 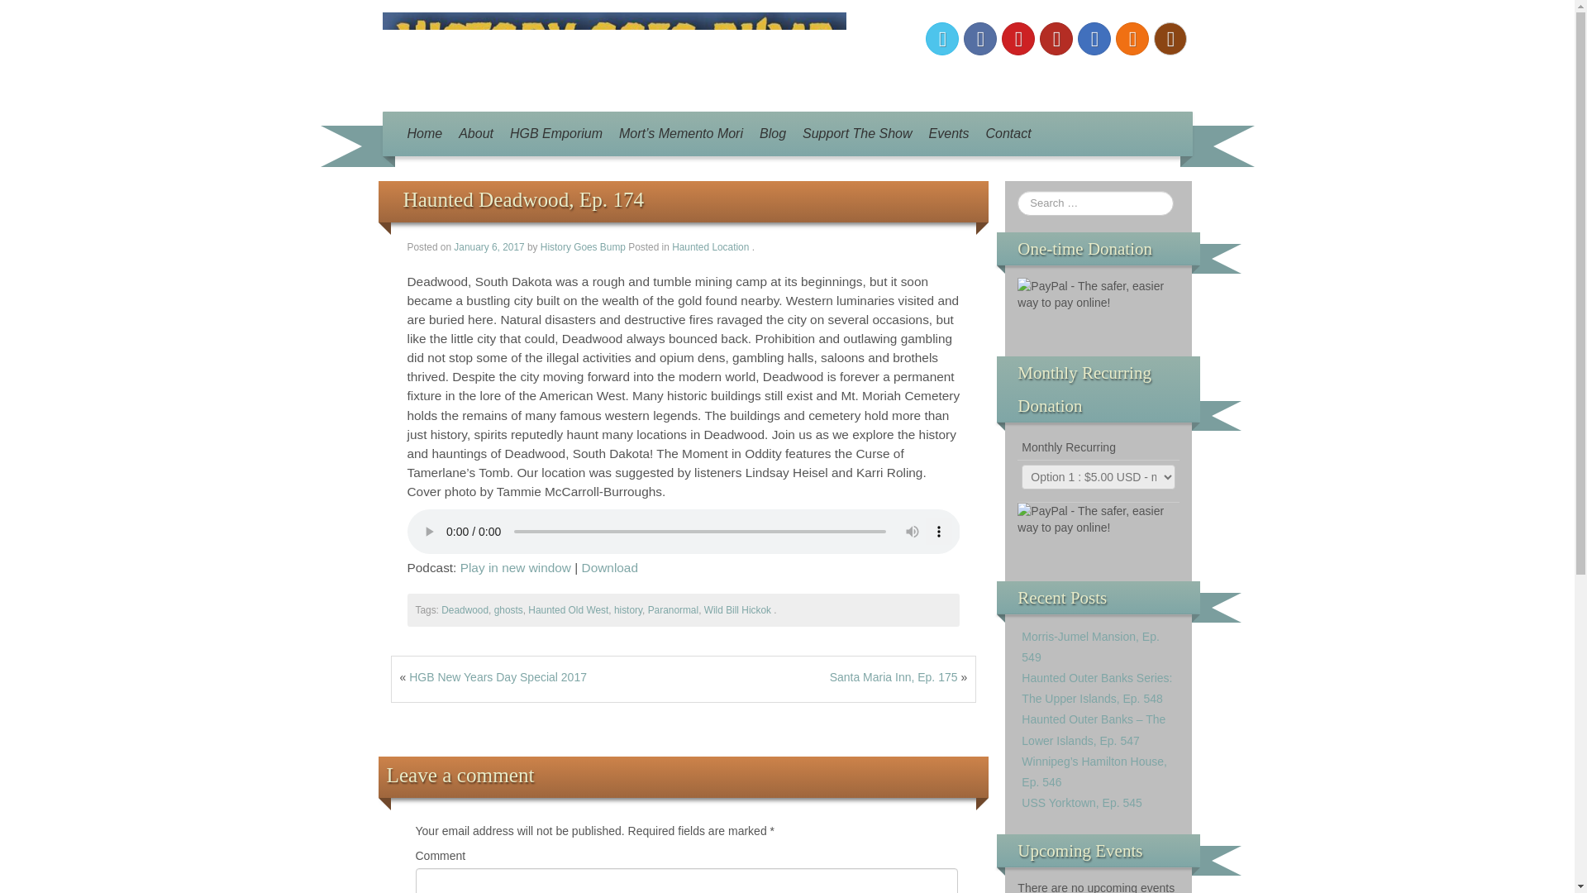 What do you see at coordinates (772, 134) in the screenshot?
I see `Blog` at bounding box center [772, 134].